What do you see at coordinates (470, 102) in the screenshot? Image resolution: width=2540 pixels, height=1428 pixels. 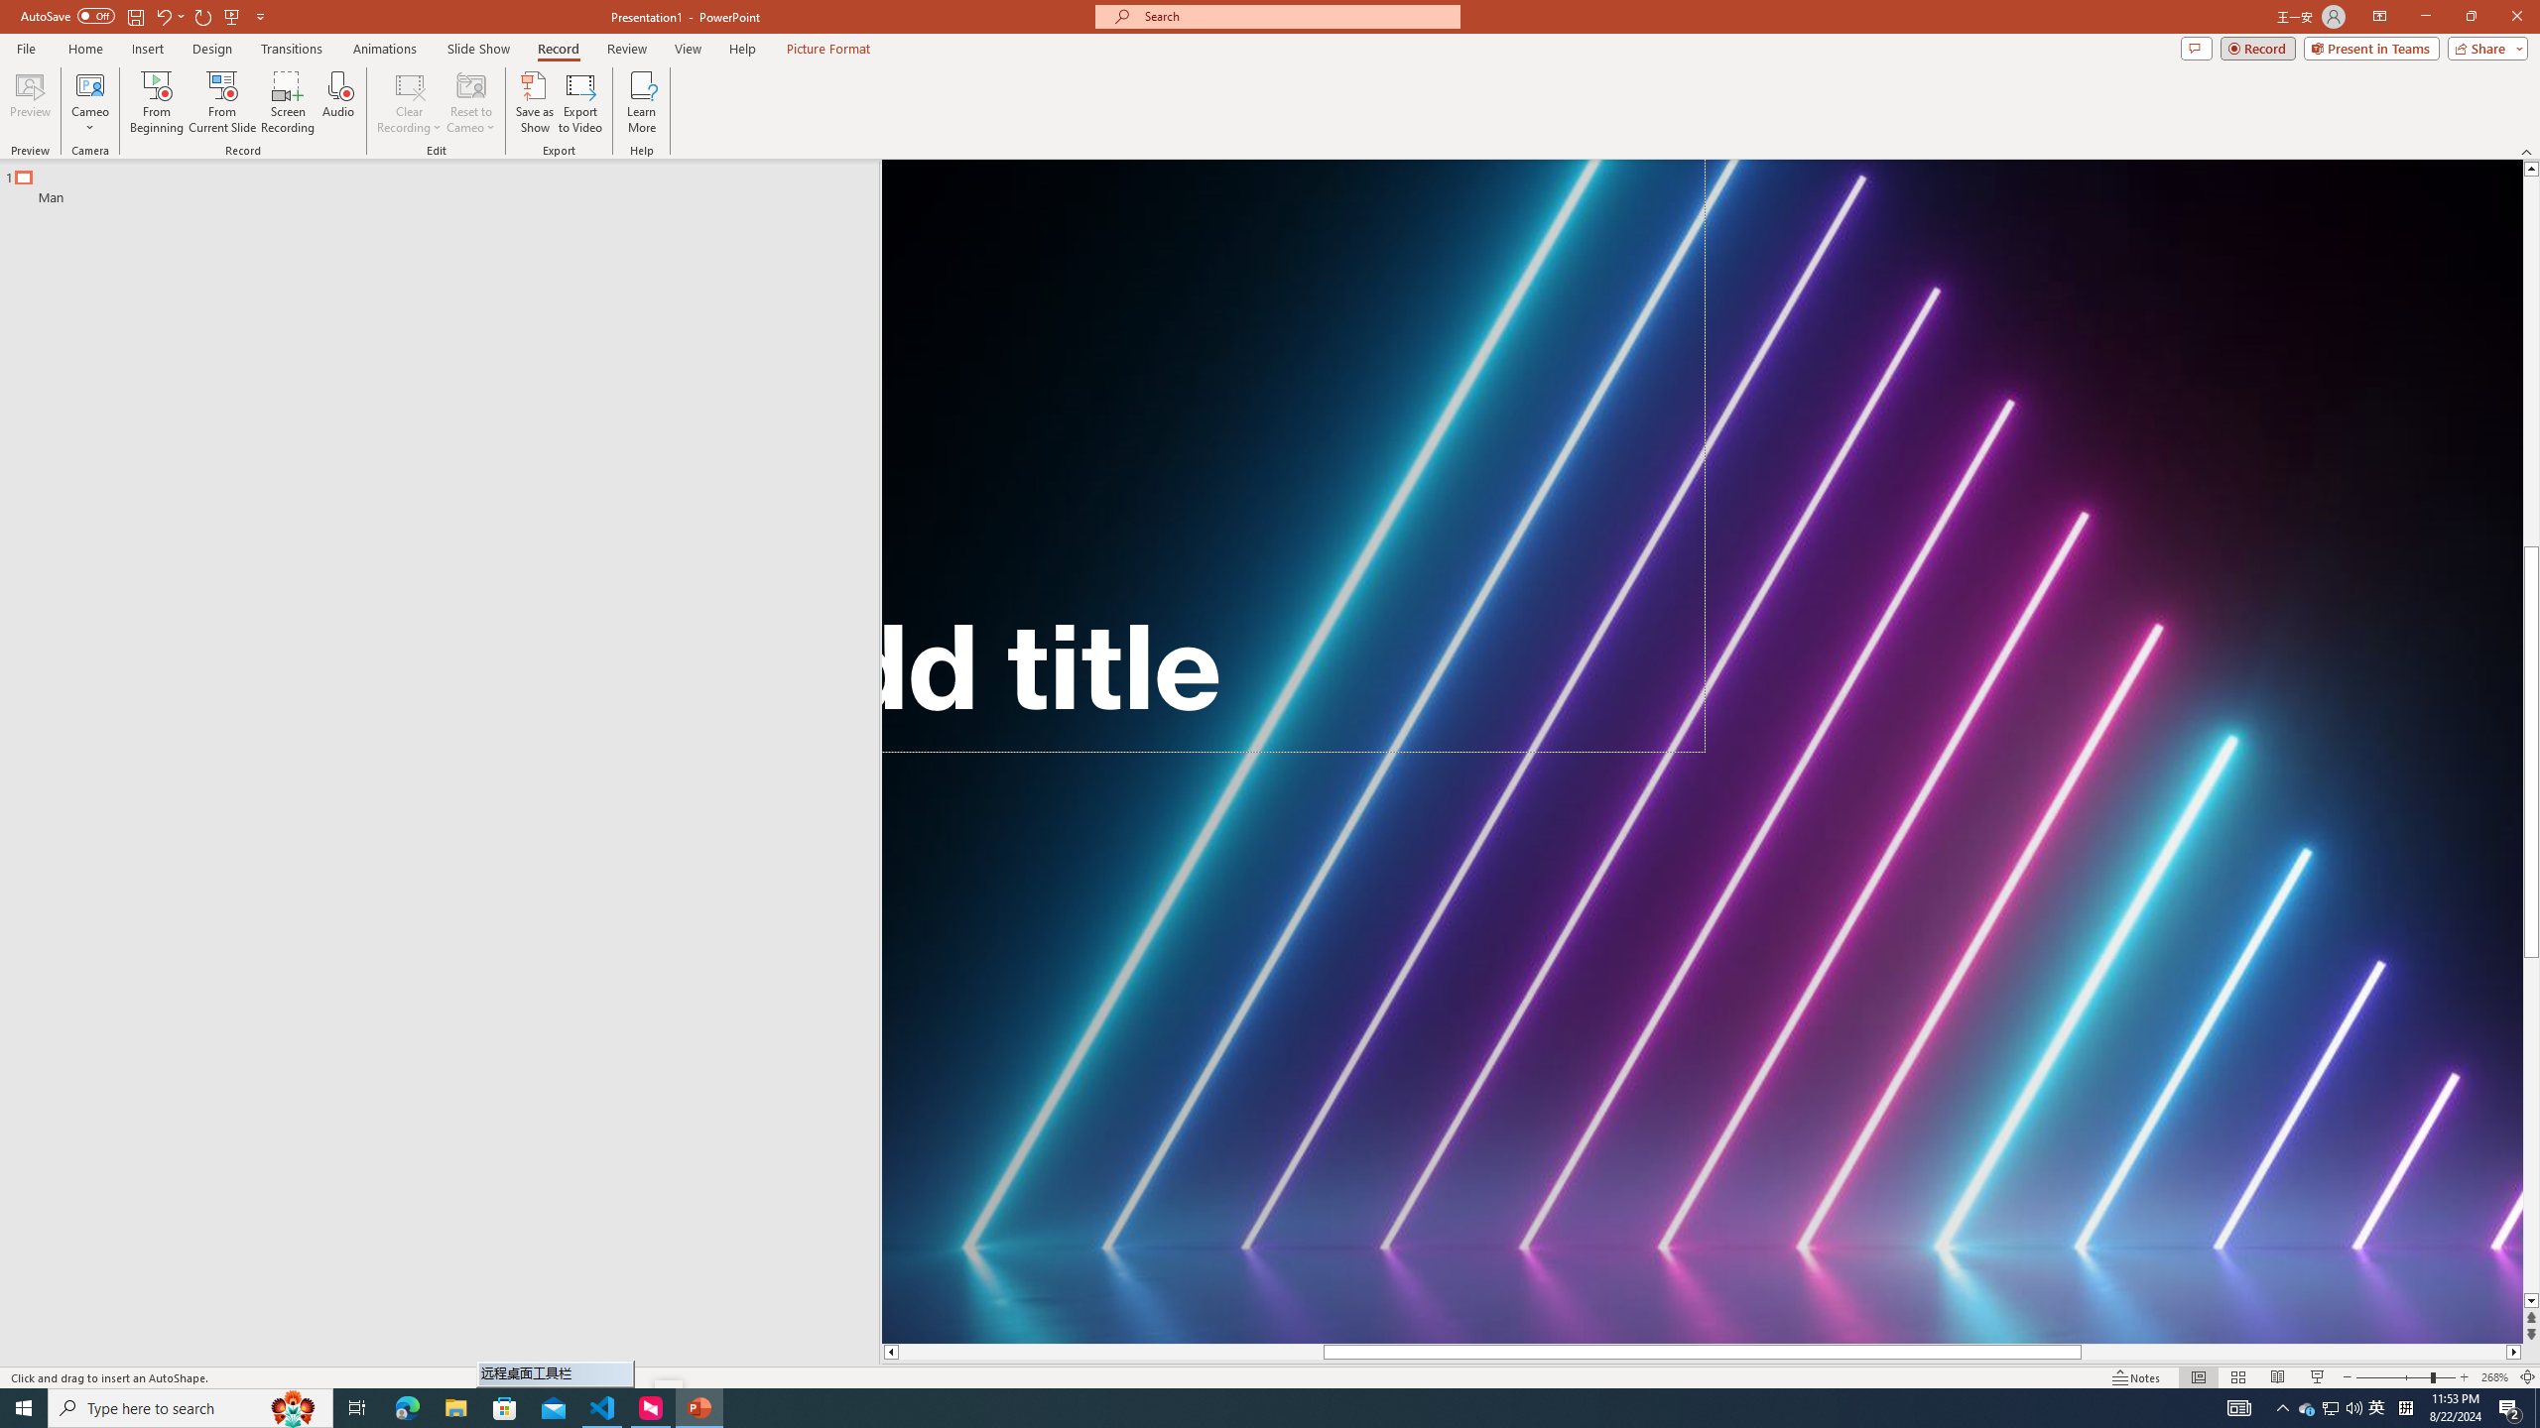 I see `Reset to Cameo` at bounding box center [470, 102].